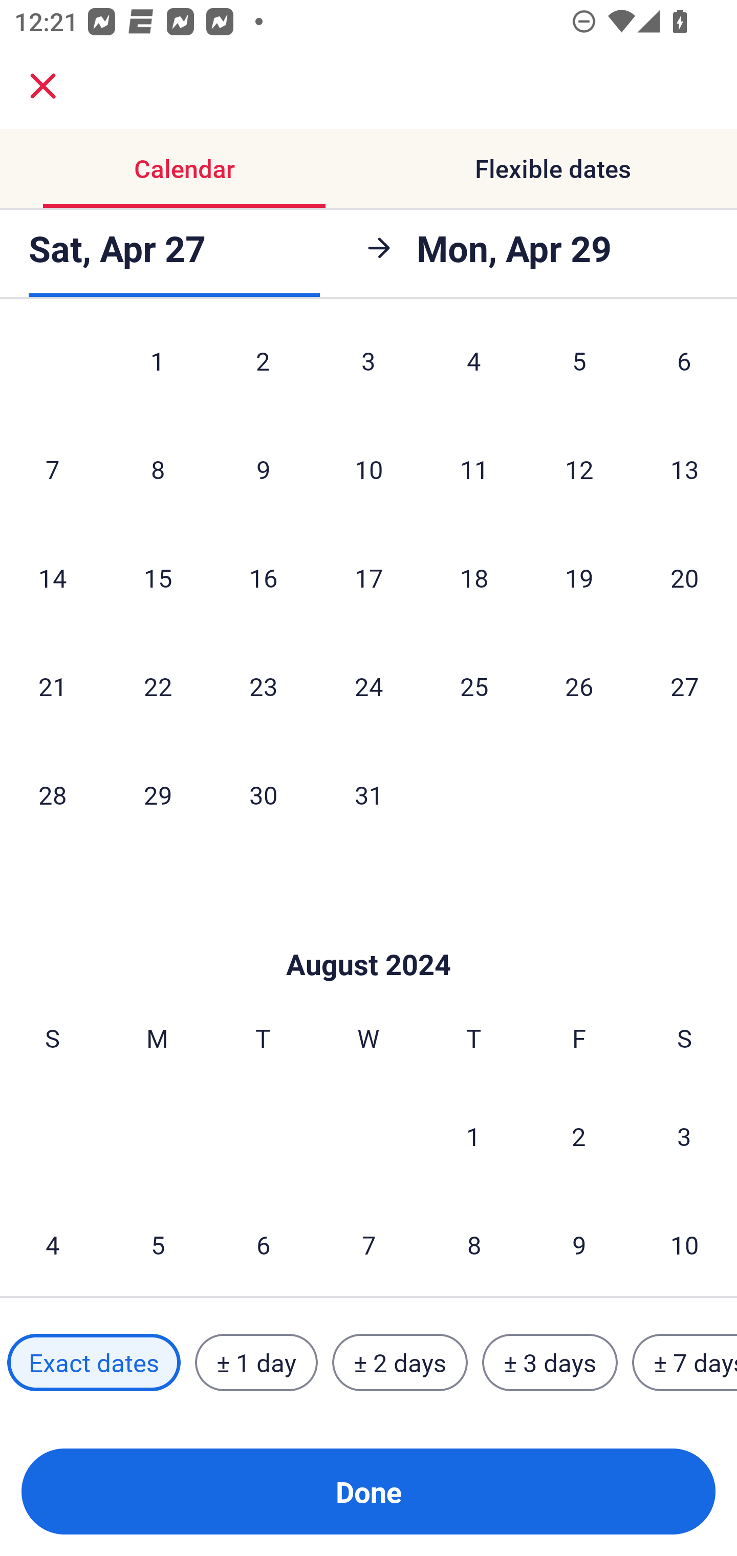 This screenshot has height=1556, width=737. I want to click on Flexible dates, so click(553, 169).